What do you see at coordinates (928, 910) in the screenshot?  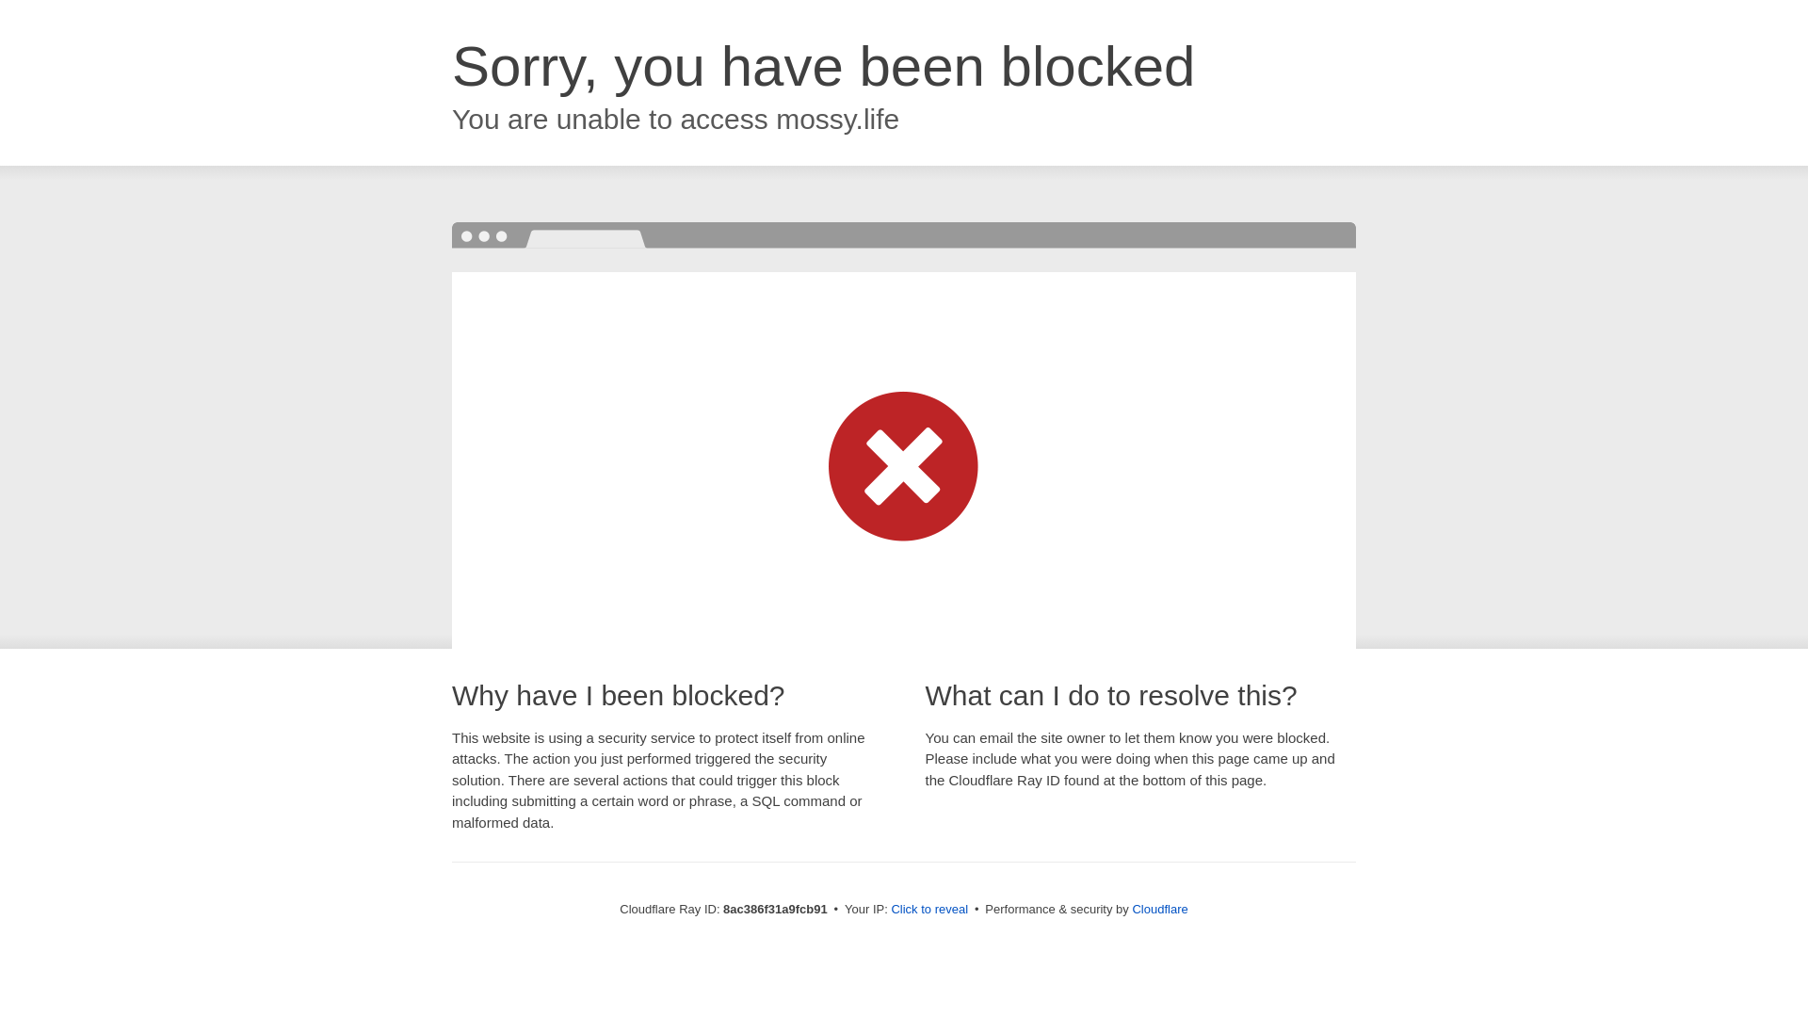 I see `Click to reveal` at bounding box center [928, 910].